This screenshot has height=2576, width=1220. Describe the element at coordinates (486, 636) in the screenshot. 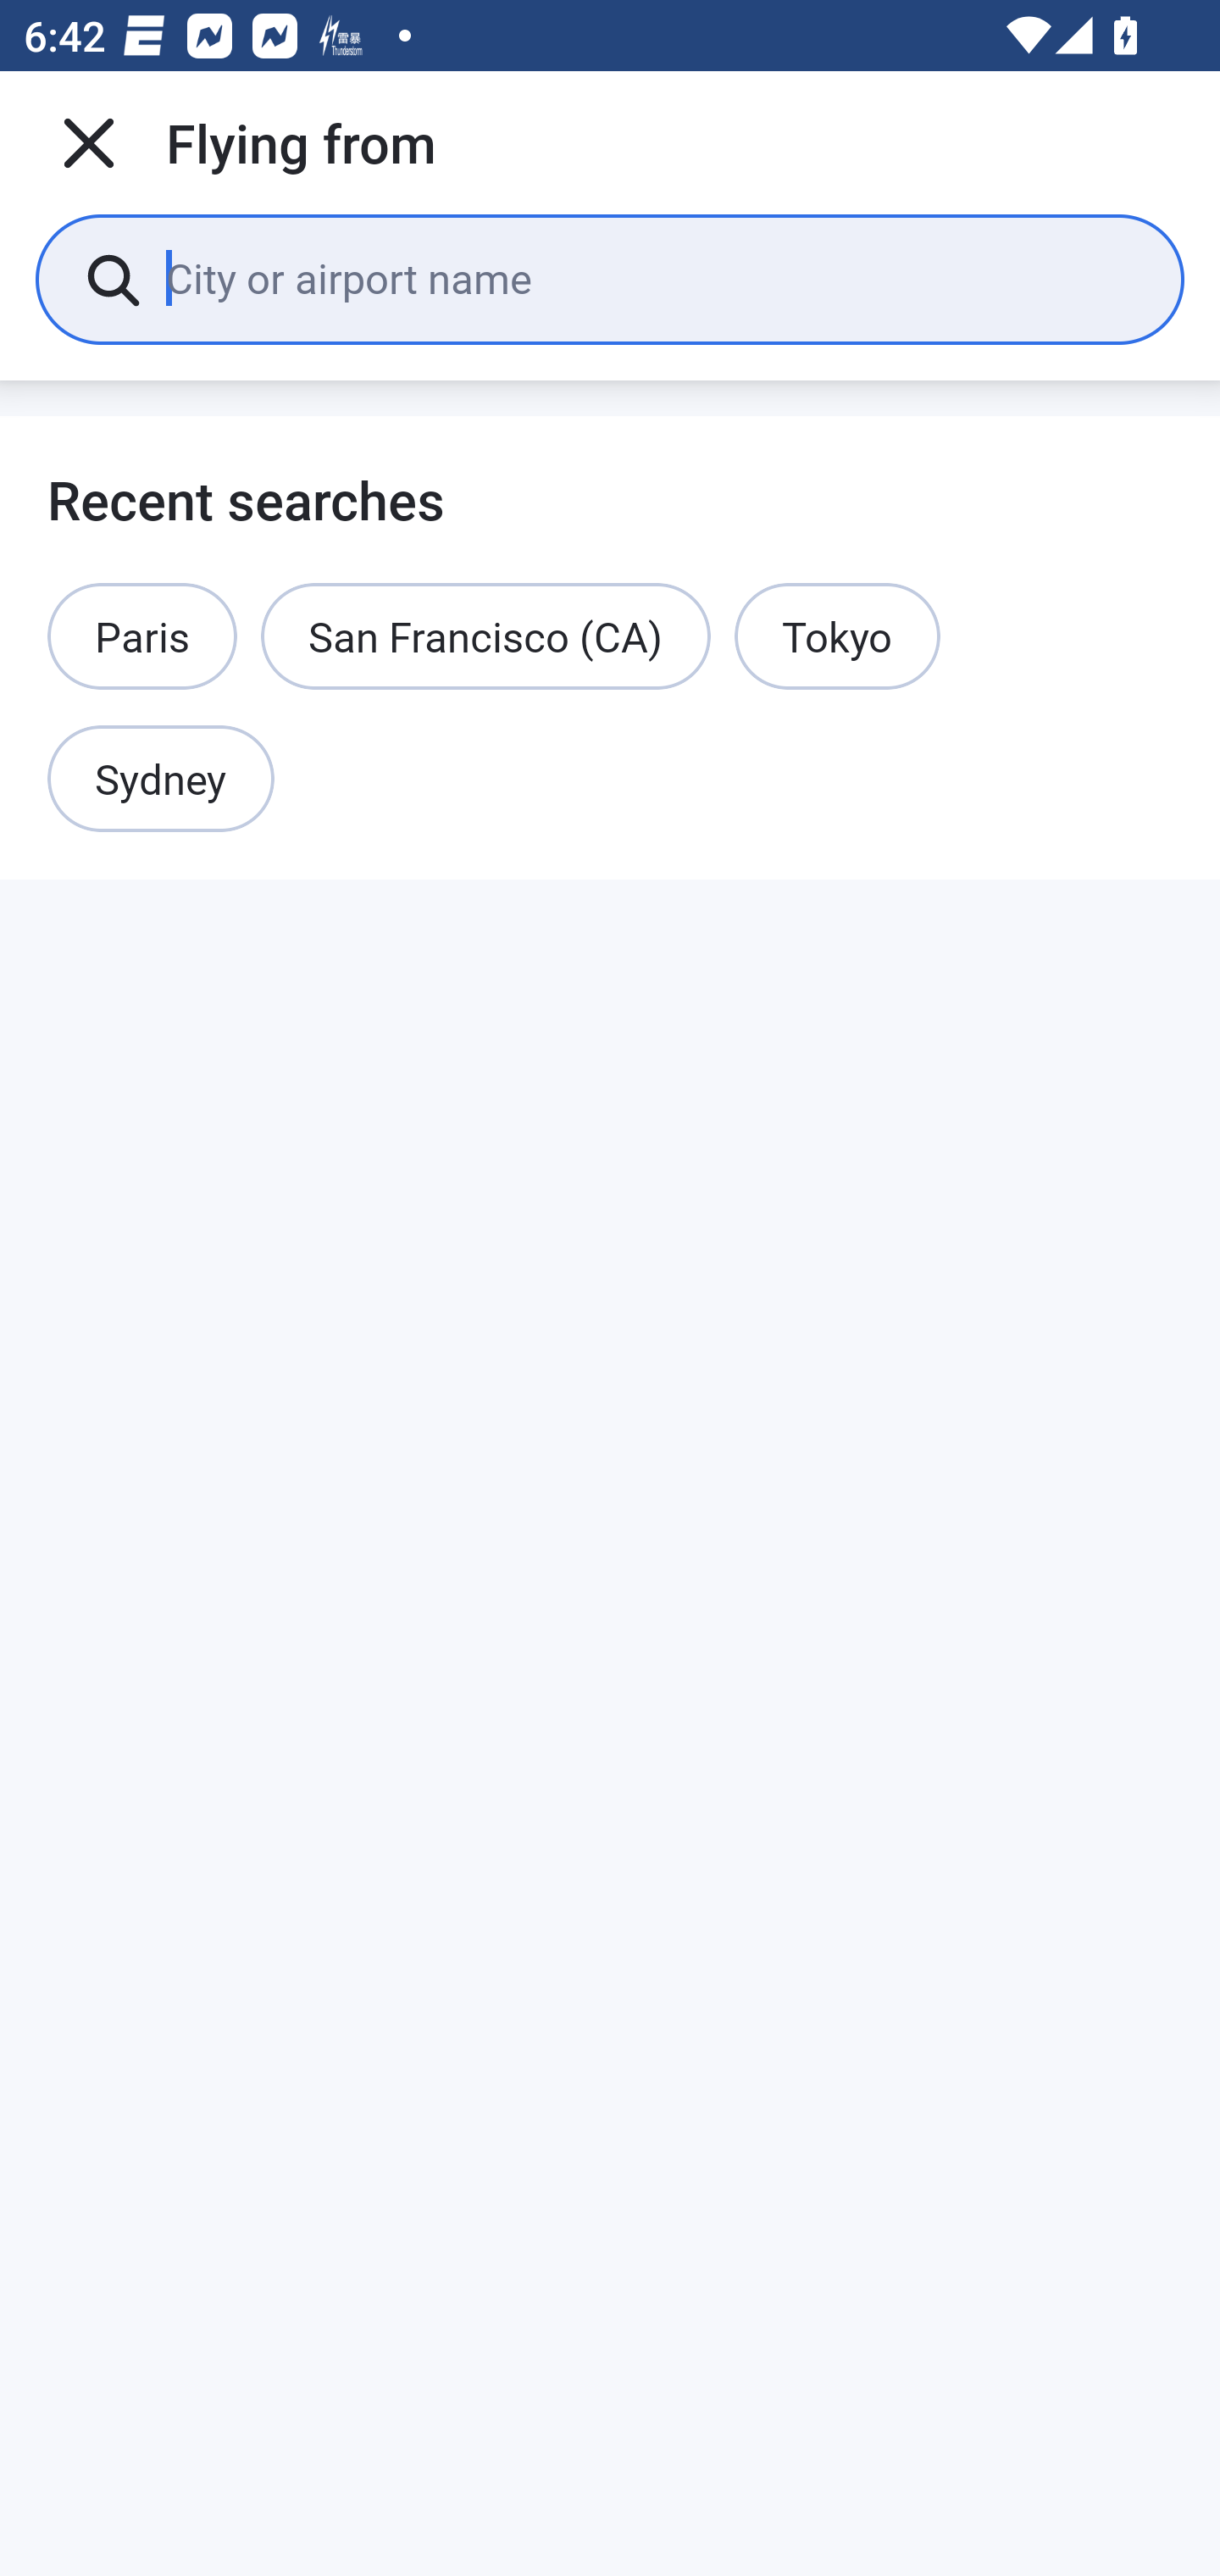

I see `San Francisco (CA)` at that location.